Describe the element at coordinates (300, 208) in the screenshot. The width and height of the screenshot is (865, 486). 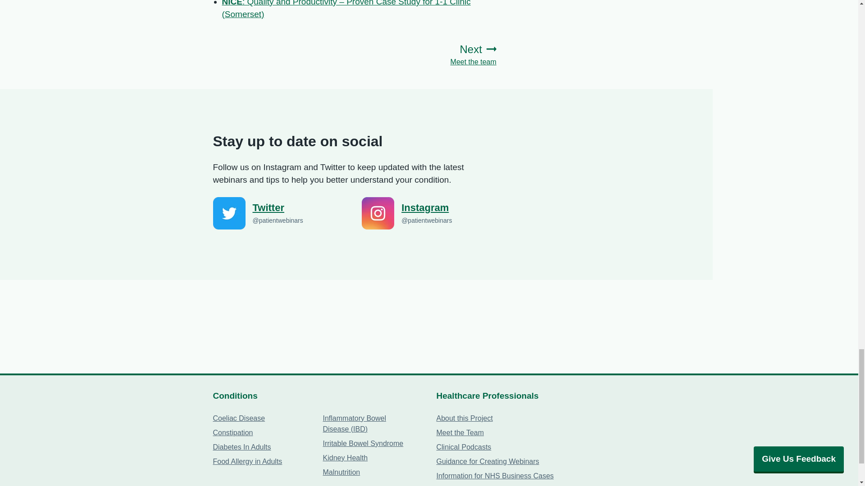
I see `Twitter` at that location.